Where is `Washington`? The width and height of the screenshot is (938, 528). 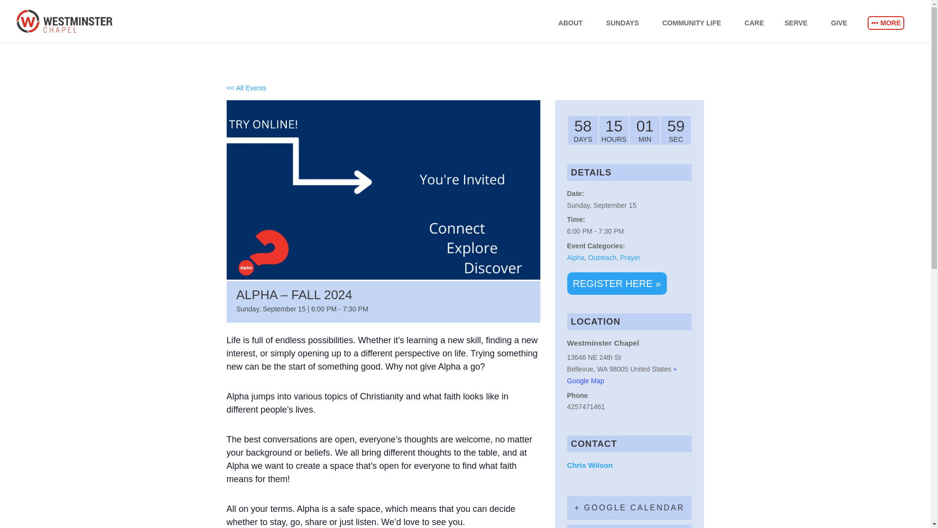
Washington is located at coordinates (602, 369).